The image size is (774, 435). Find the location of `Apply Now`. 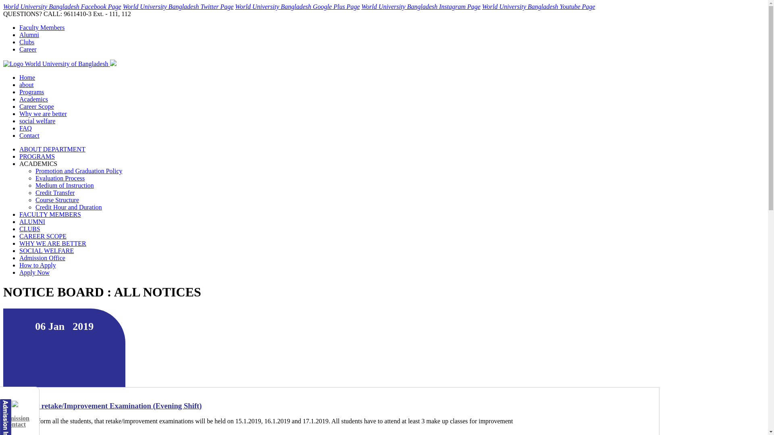

Apply Now is located at coordinates (34, 272).